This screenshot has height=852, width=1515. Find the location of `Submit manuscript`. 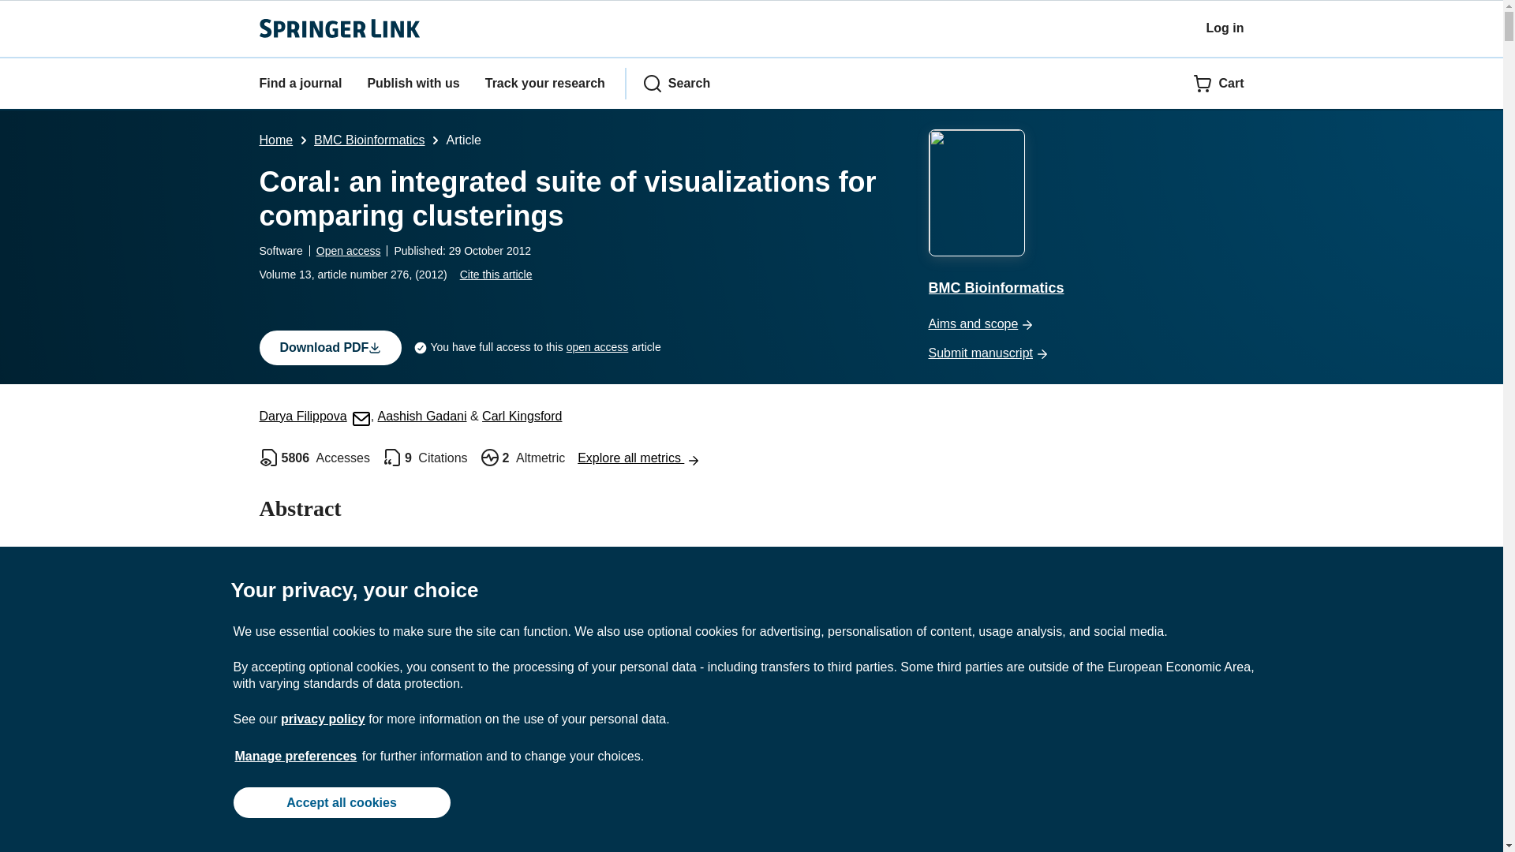

Submit manuscript is located at coordinates (1086, 353).